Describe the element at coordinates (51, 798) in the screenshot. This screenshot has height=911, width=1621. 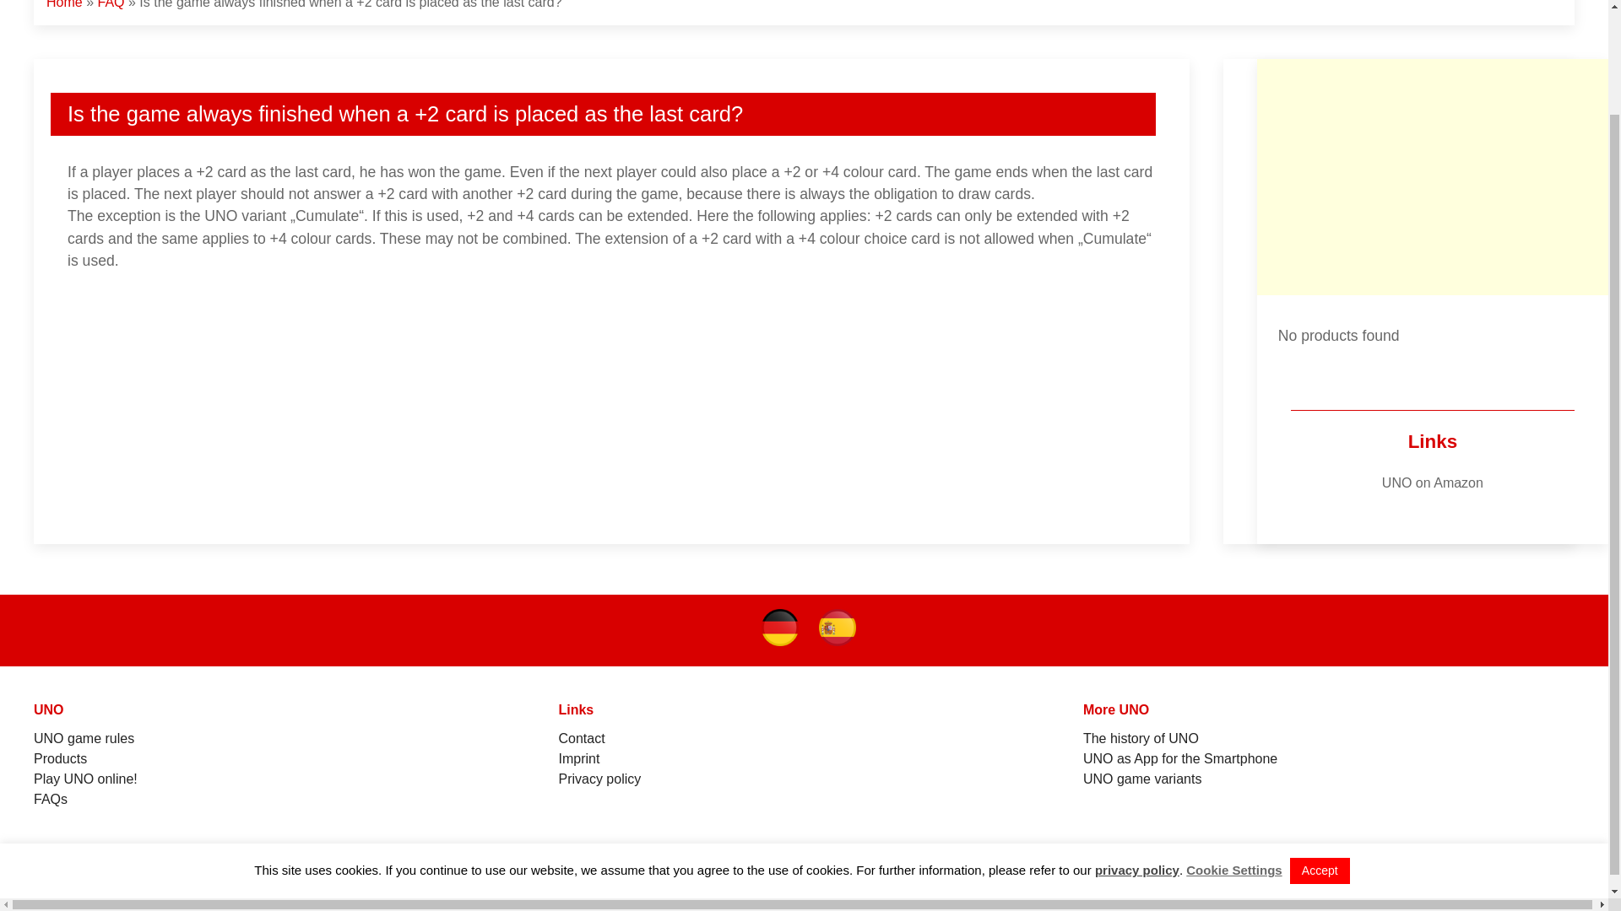
I see `FAQs` at that location.